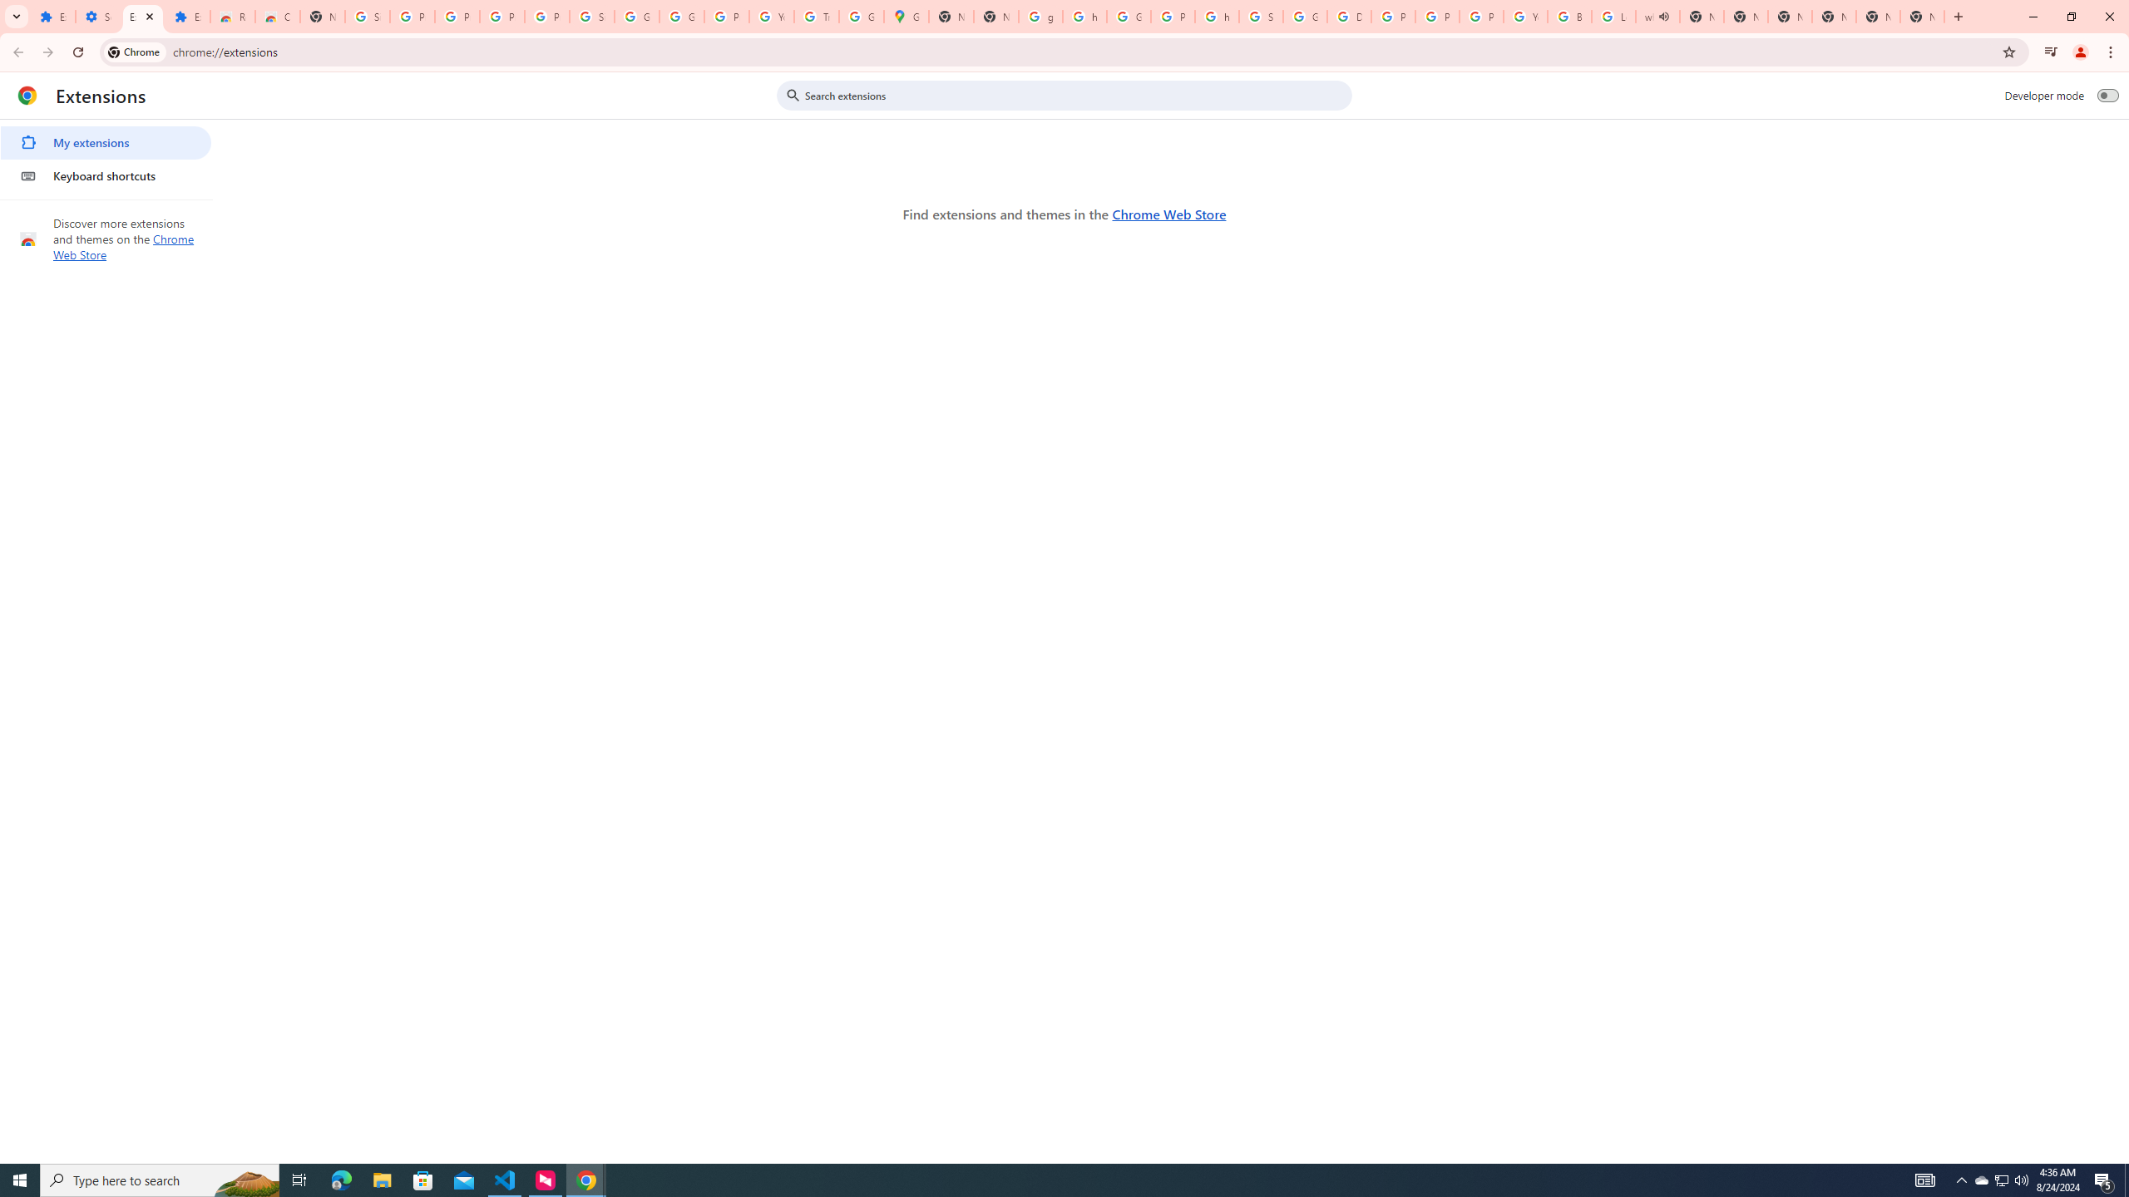 The height and width of the screenshot is (1197, 2129). I want to click on Google Maps, so click(906, 17).